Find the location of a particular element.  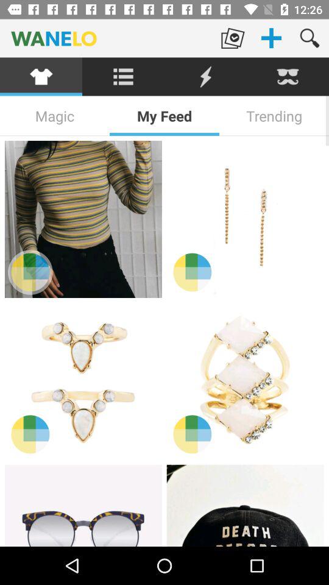

view photo is located at coordinates (245, 506).